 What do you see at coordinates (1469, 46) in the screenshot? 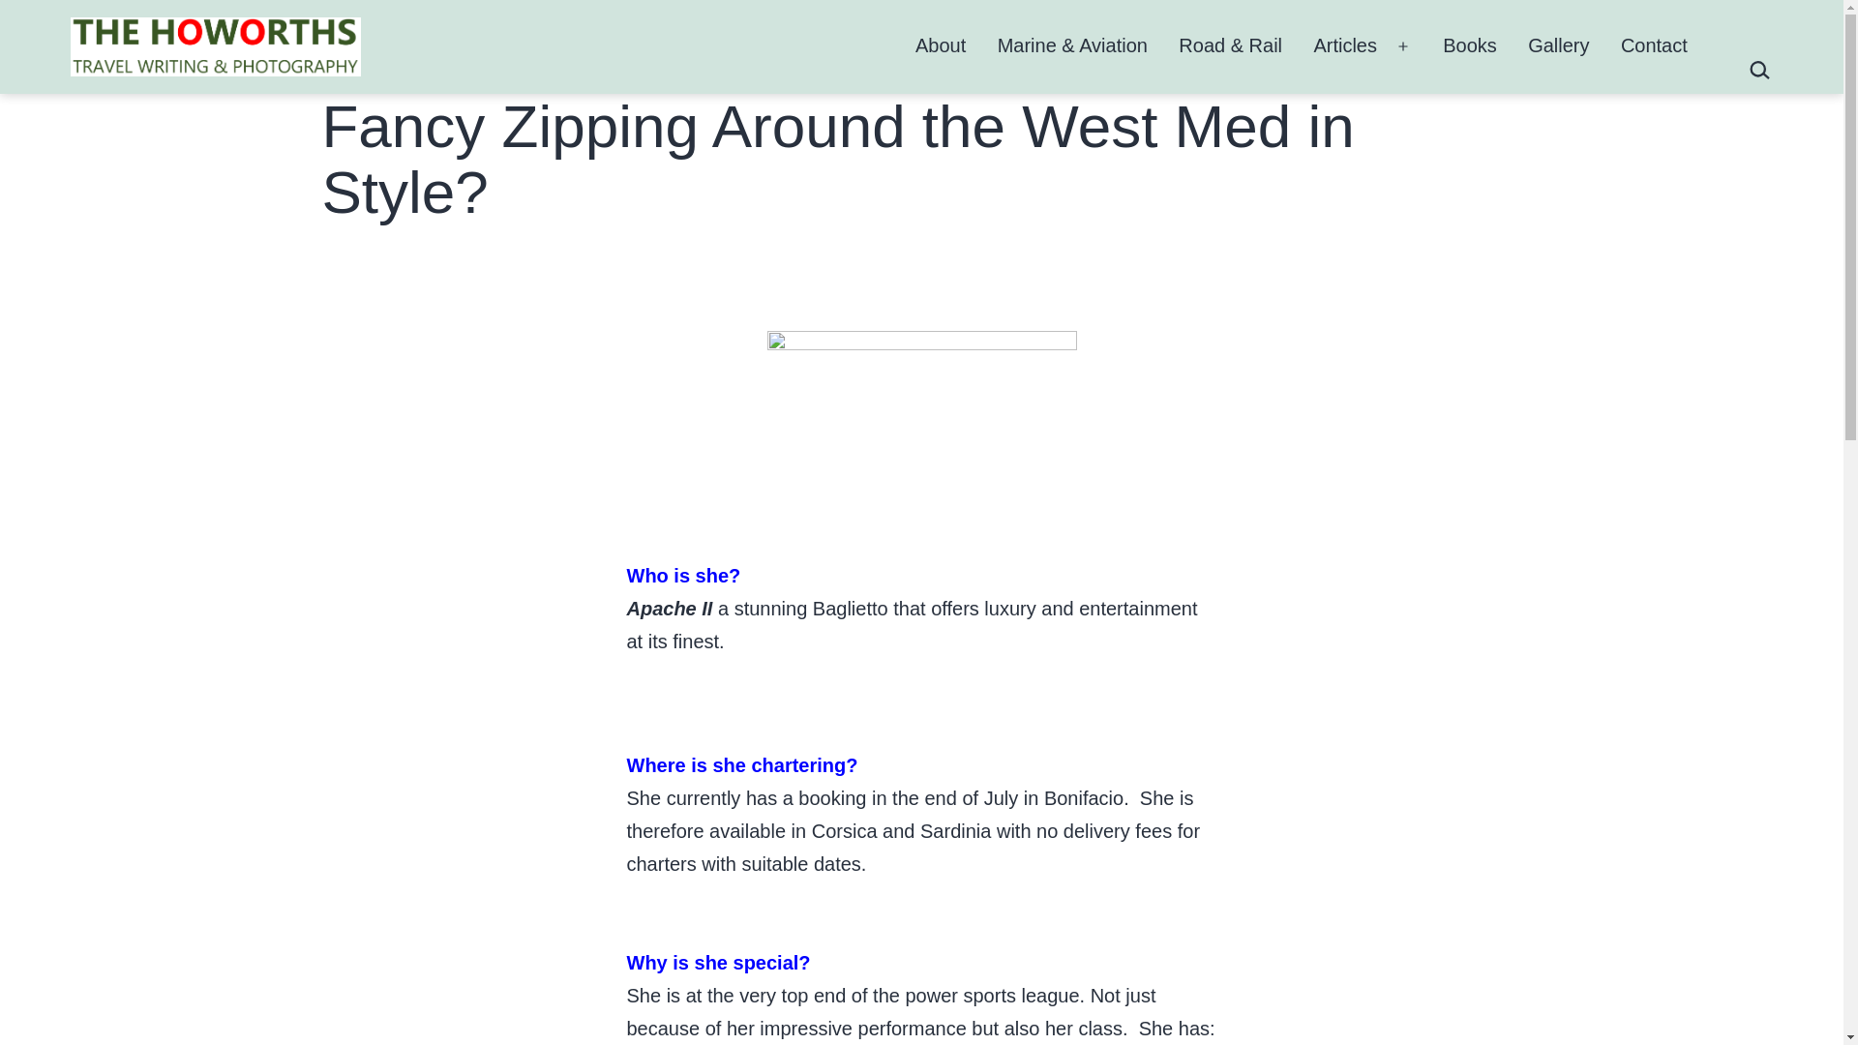
I see `Books` at bounding box center [1469, 46].